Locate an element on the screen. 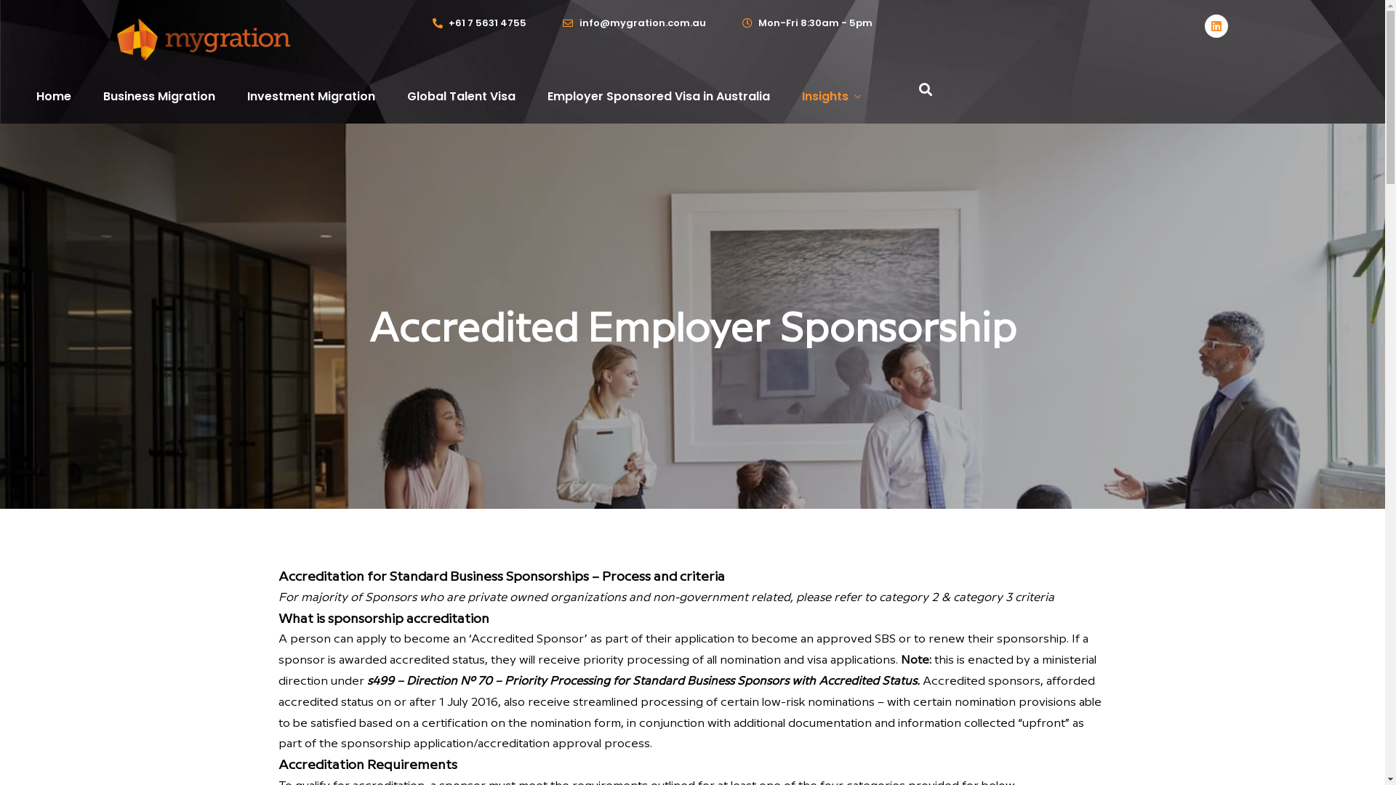 Image resolution: width=1396 pixels, height=785 pixels. Insights is located at coordinates (832, 97).